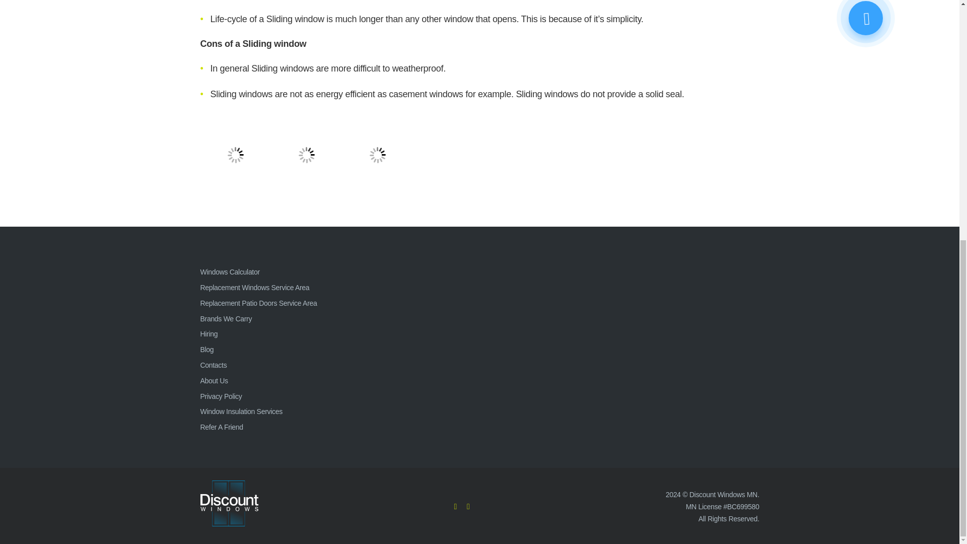 This screenshot has width=967, height=544. I want to click on Blog, so click(206, 350).